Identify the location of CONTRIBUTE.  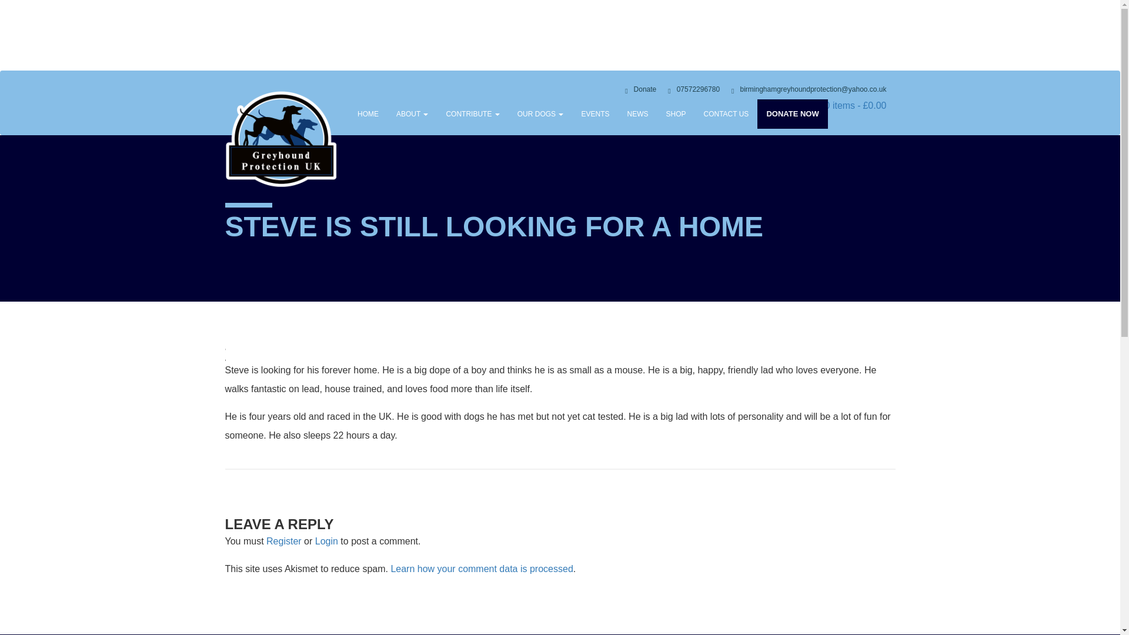
(473, 114).